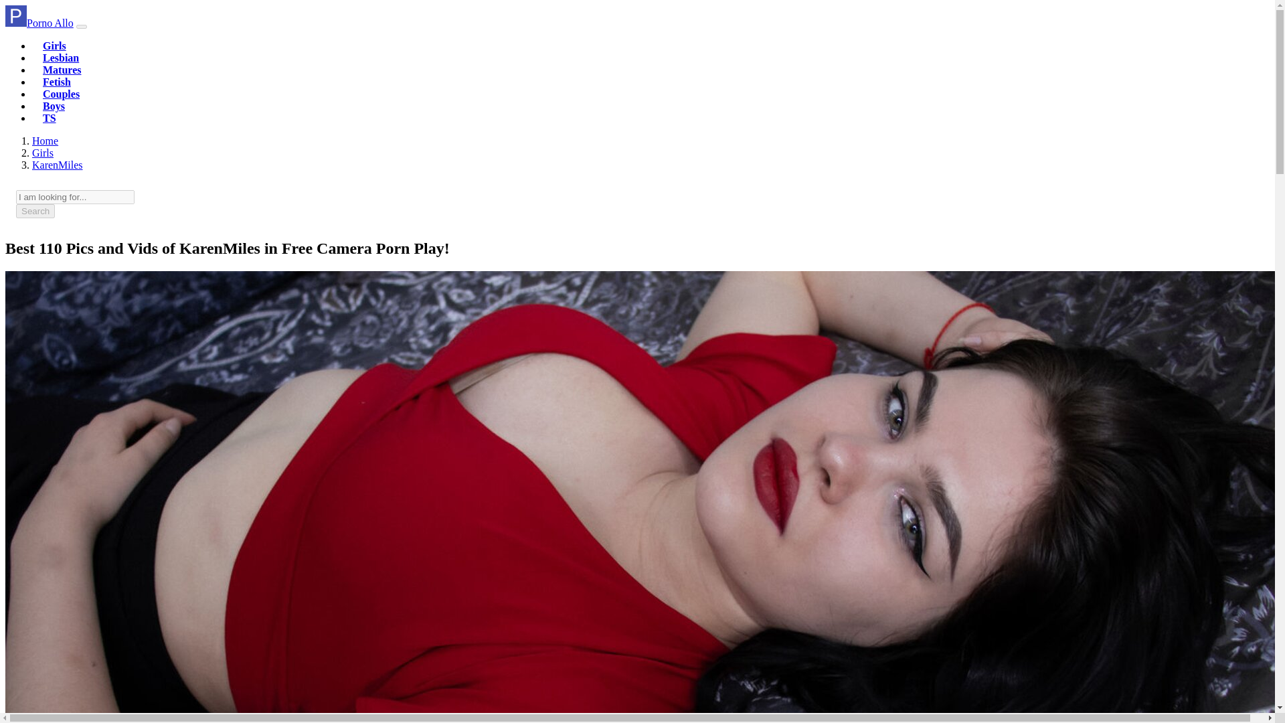  What do you see at coordinates (43, 153) in the screenshot?
I see `Girls` at bounding box center [43, 153].